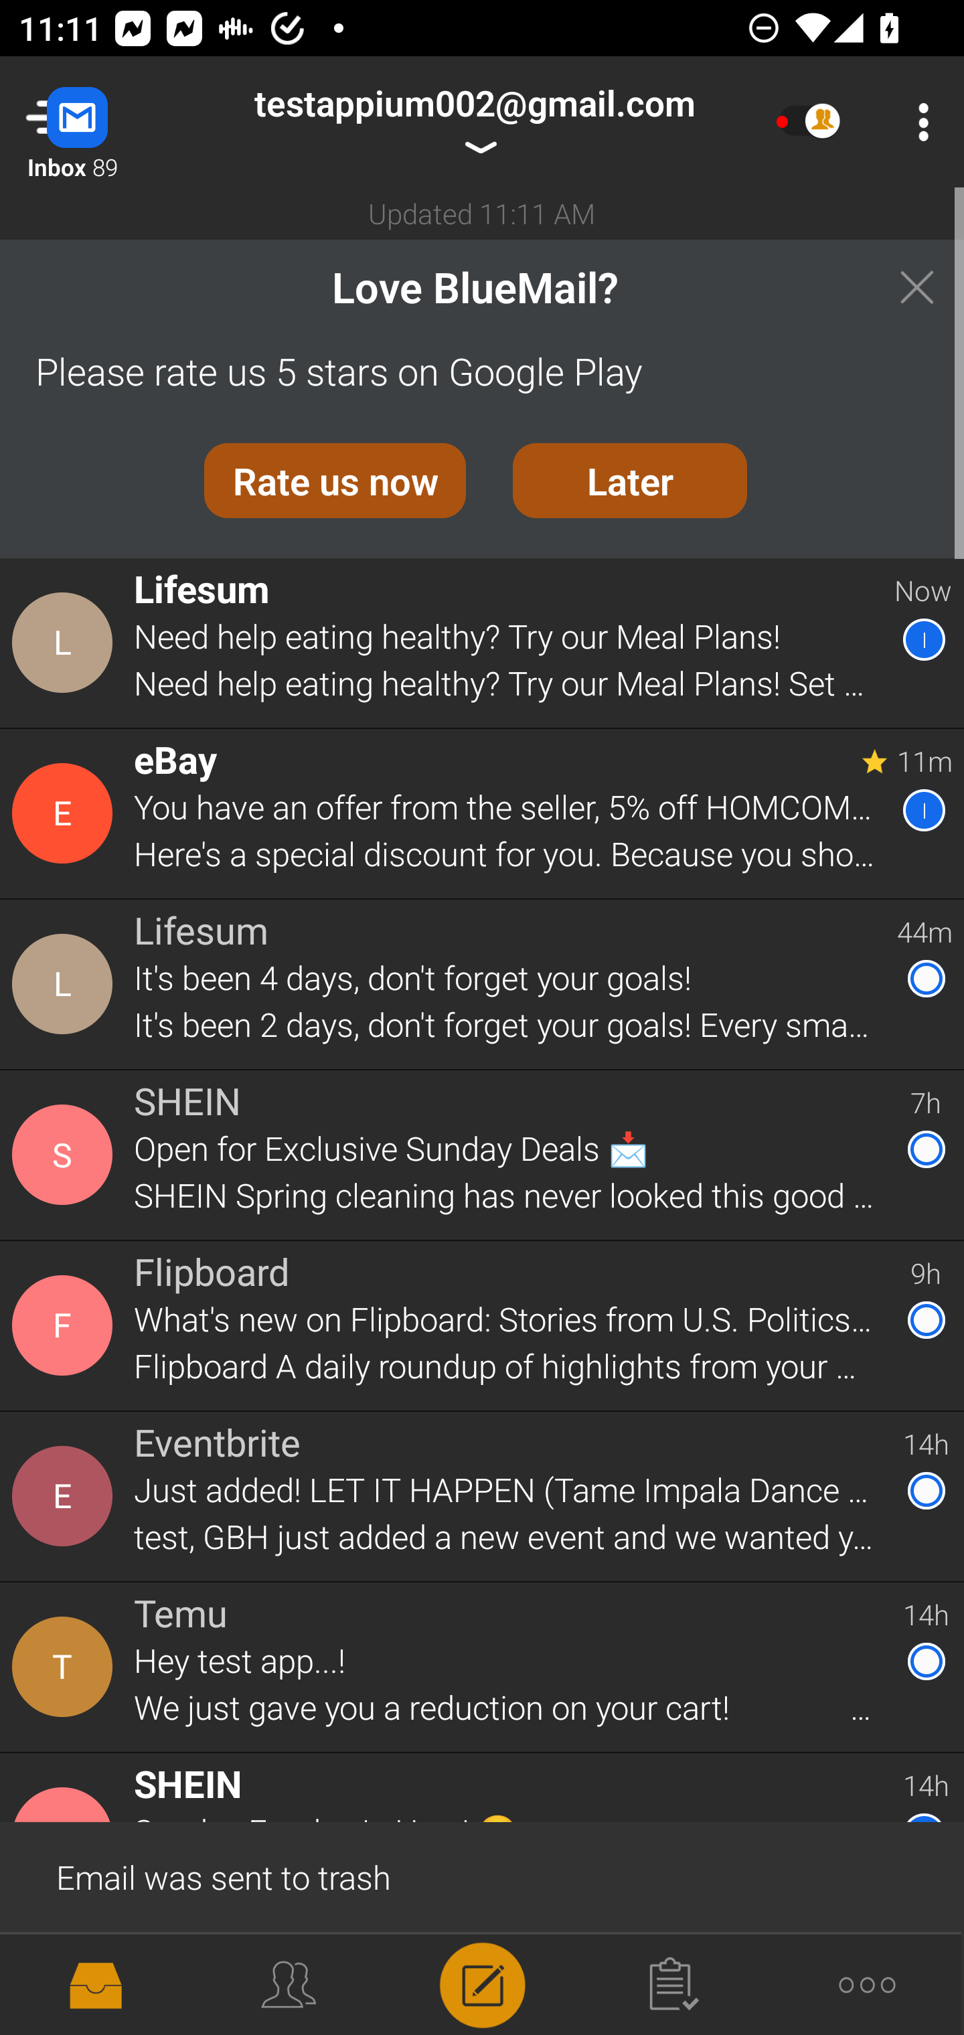  I want to click on Contact Details, so click(66, 1155).